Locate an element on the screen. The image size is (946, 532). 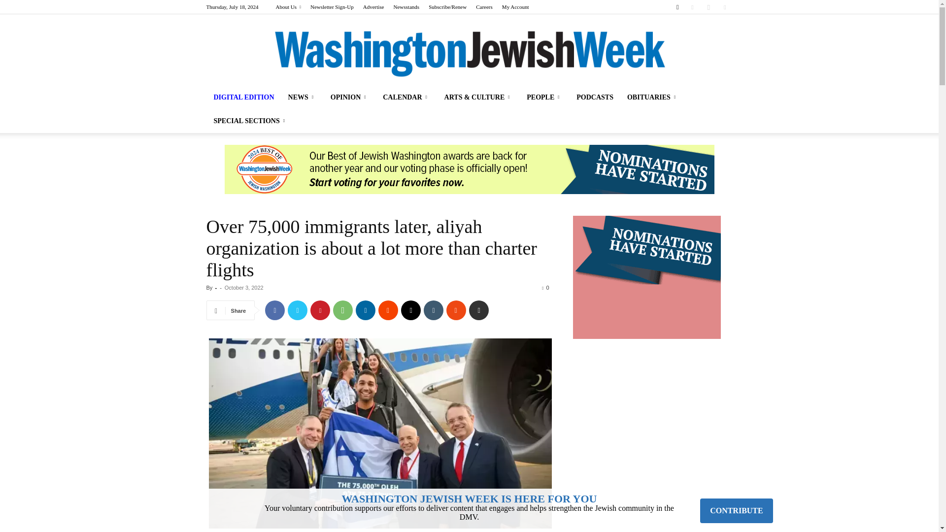
Linkedin is located at coordinates (366, 310).